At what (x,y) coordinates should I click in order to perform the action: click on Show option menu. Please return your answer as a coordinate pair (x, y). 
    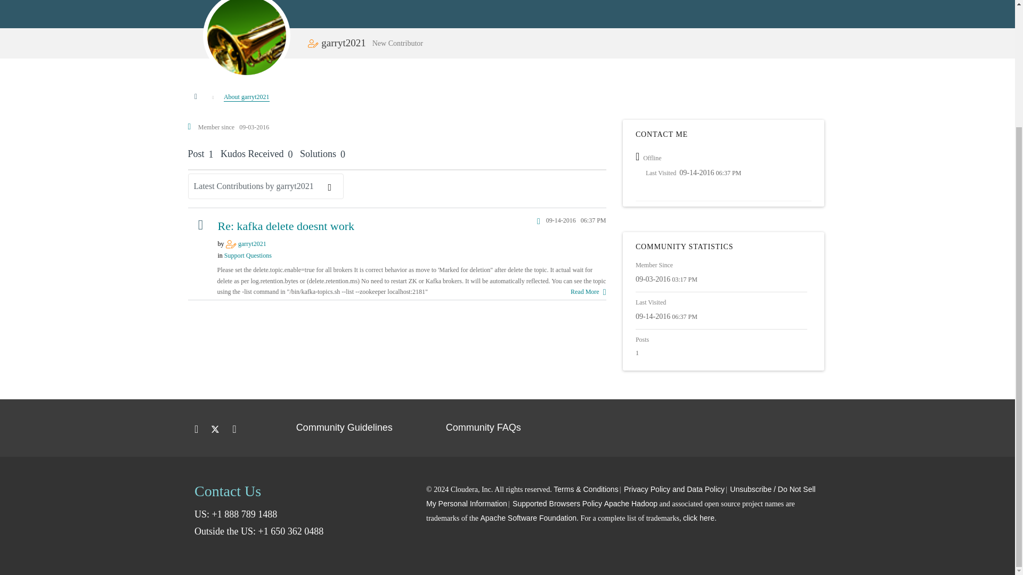
    Looking at the image, I should click on (265, 186).